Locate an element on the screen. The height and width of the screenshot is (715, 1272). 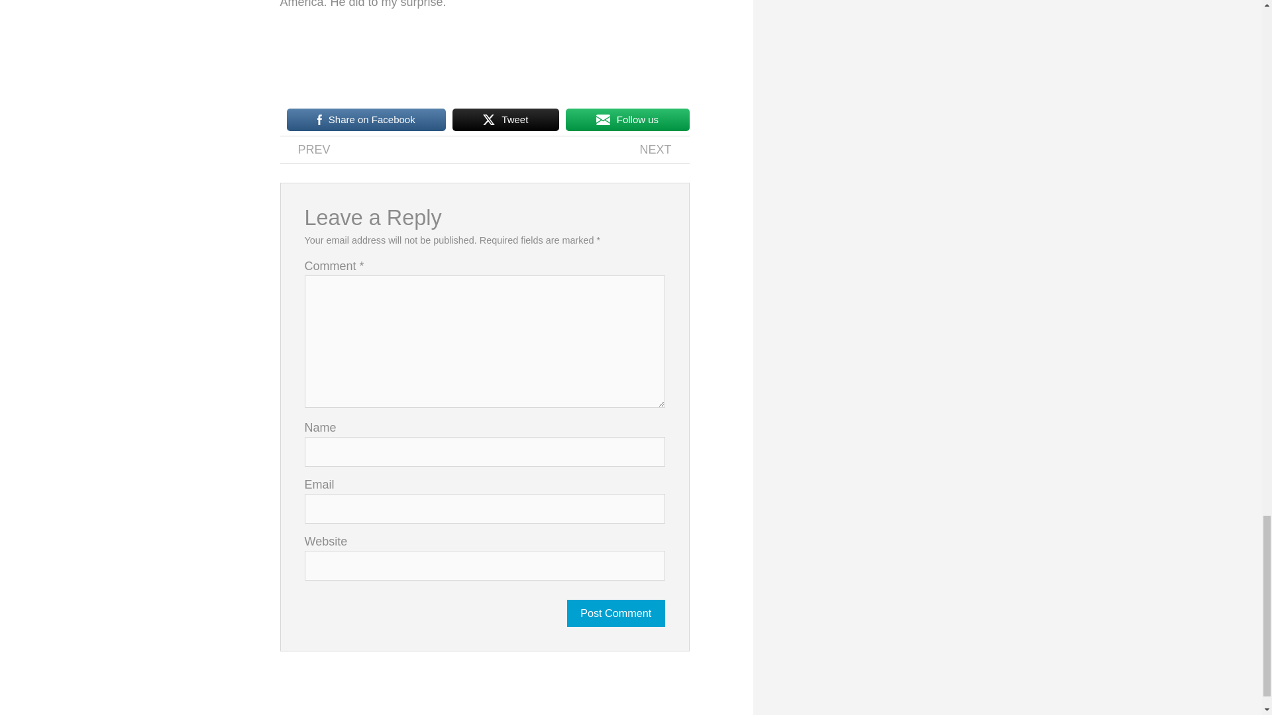
Post Comment is located at coordinates (305, 150).